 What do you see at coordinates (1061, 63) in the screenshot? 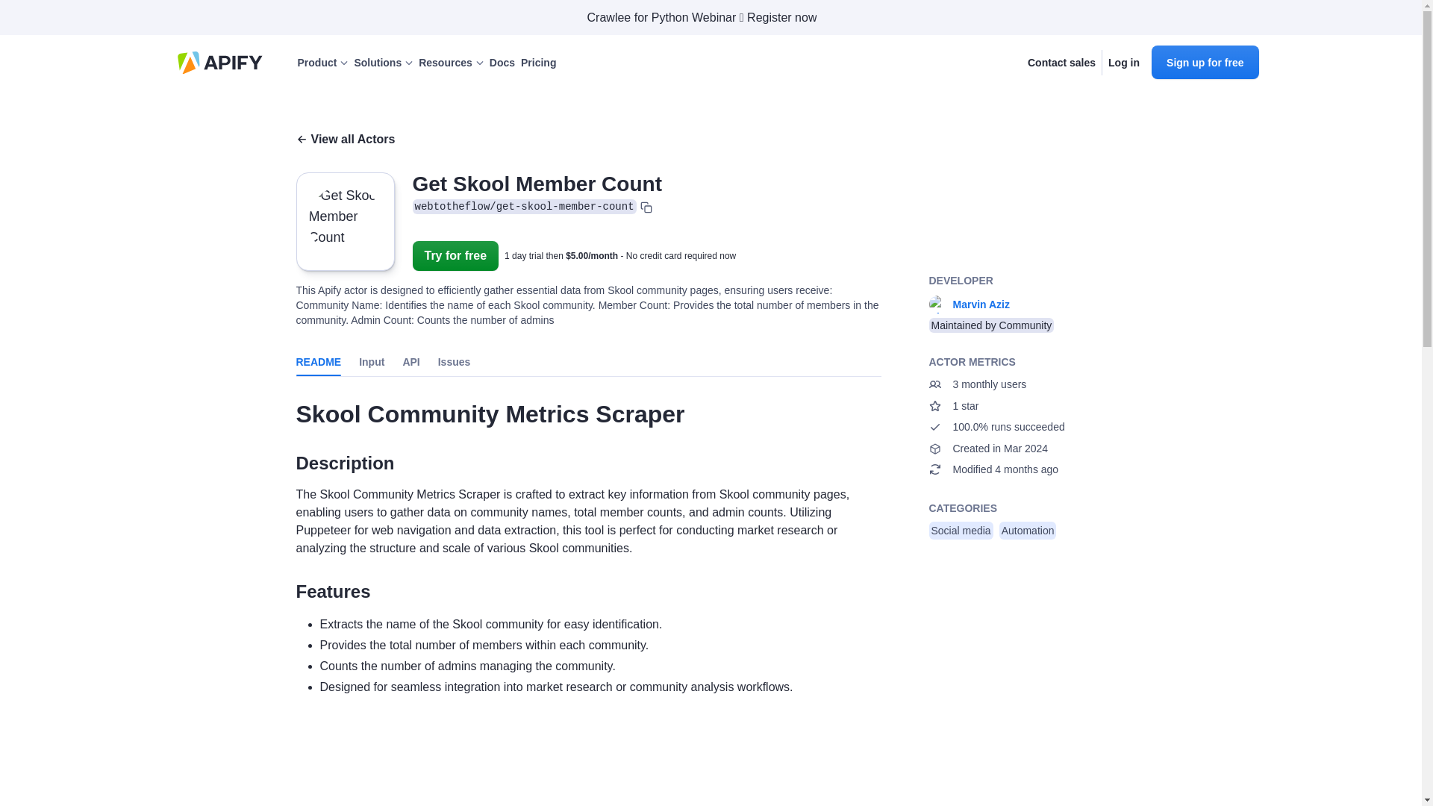
I see `Contact sales` at bounding box center [1061, 63].